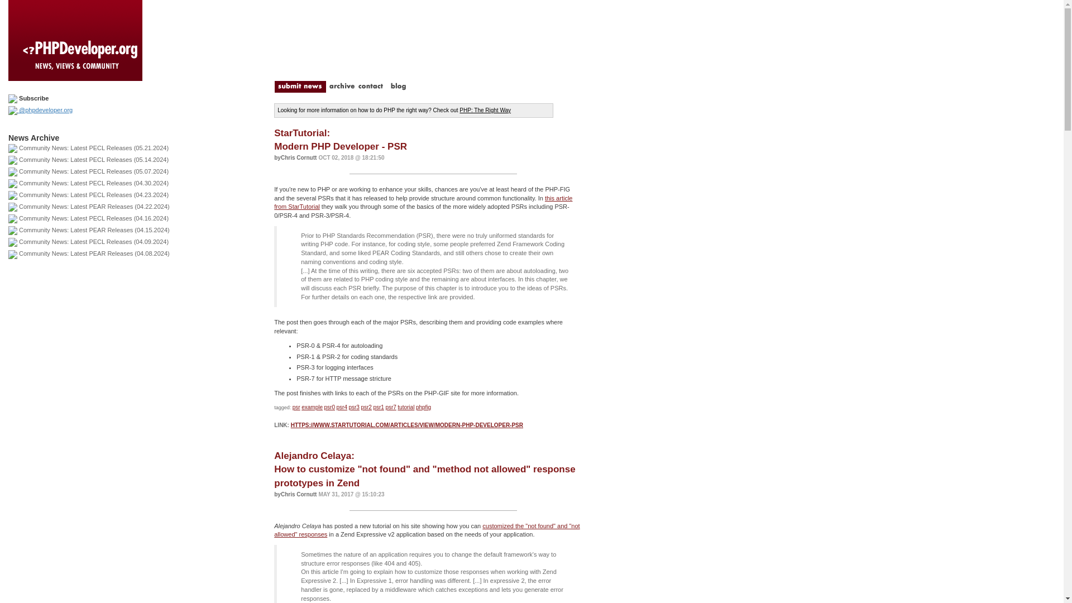 The image size is (1072, 603). Describe the element at coordinates (427, 530) in the screenshot. I see `customized the "not found" and "not allowed" responses` at that location.